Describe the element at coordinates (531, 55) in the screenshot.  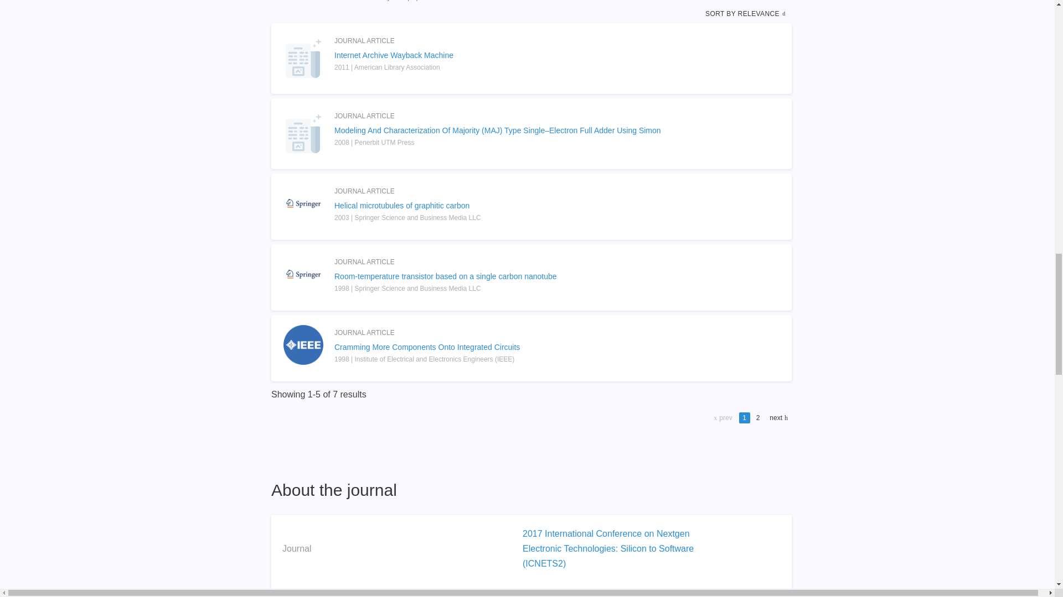
I see `Internet Archive Wayback Machine` at that location.